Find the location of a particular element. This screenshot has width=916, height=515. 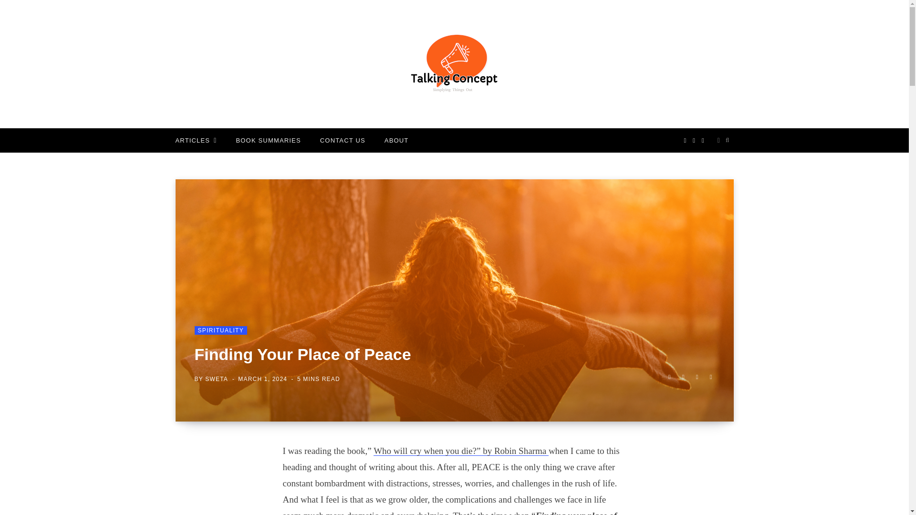

SPIRITUALITY is located at coordinates (220, 330).